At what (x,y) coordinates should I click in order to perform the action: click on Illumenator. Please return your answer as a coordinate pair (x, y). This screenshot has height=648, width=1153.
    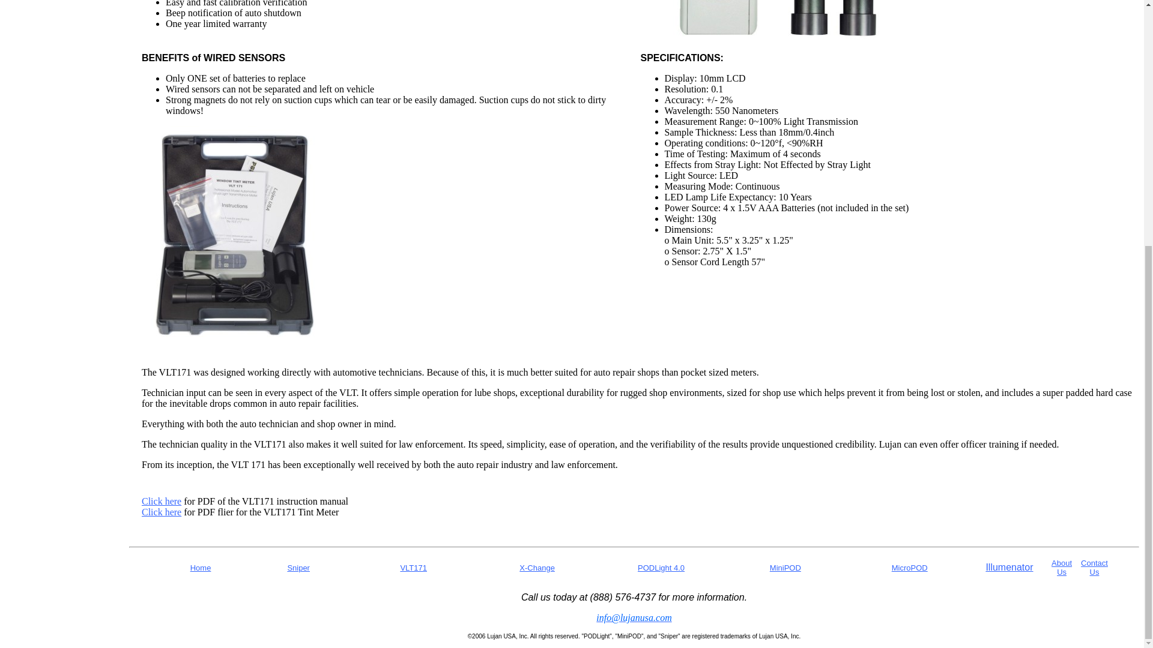
    Looking at the image, I should click on (1009, 567).